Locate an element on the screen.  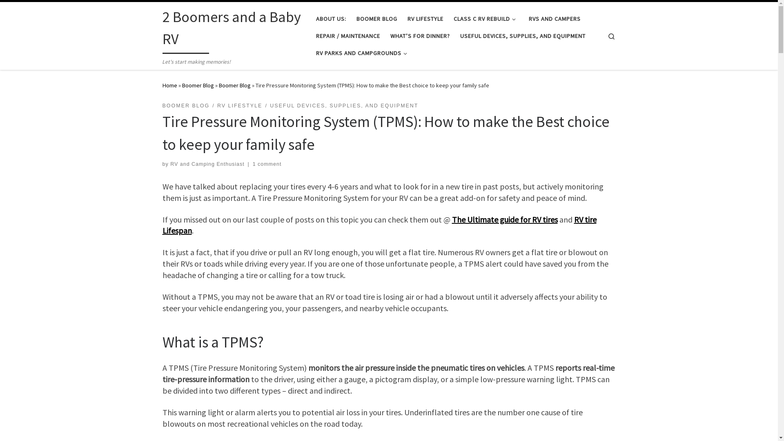
USEFUL DEVICES, SUPPLIES, AND EQUIPMENT is located at coordinates (344, 106).